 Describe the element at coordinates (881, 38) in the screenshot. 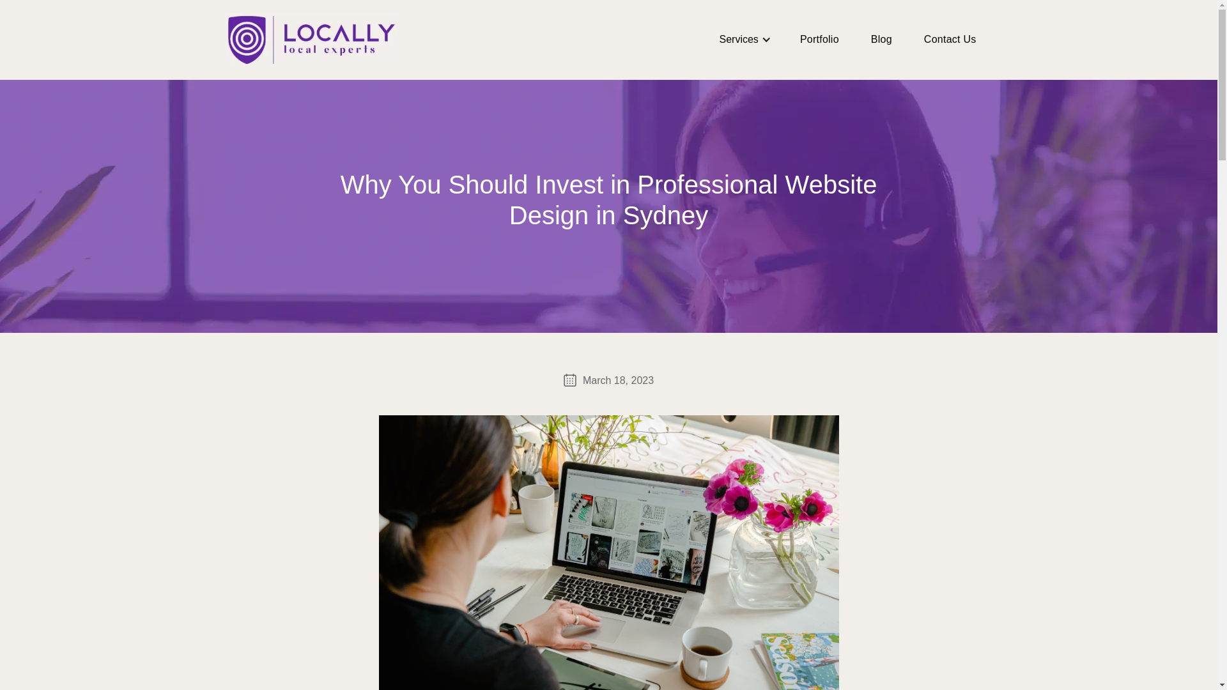

I see `Blog` at that location.